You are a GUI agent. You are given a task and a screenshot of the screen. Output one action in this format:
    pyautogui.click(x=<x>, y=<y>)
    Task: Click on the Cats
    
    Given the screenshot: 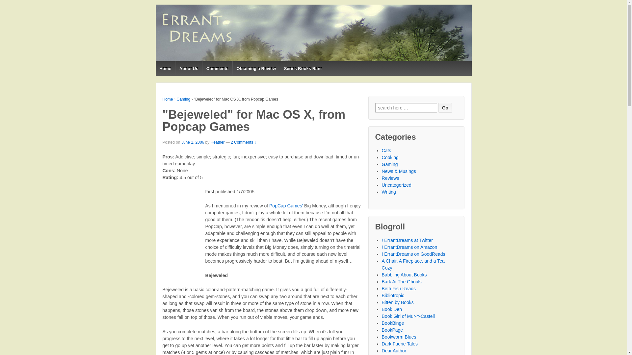 What is the action you would take?
    pyautogui.click(x=386, y=151)
    